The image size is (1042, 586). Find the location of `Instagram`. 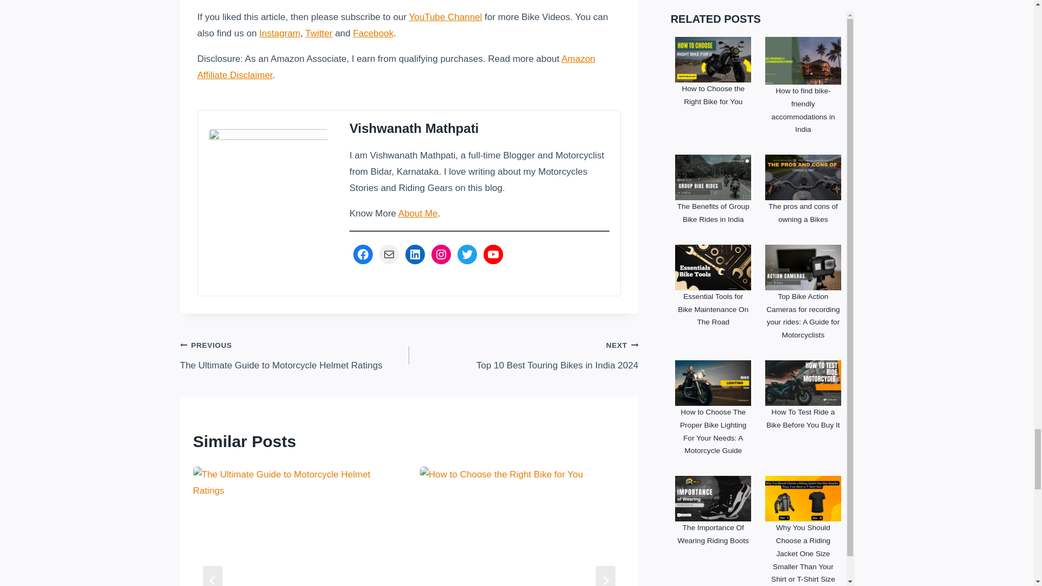

Instagram is located at coordinates (280, 33).